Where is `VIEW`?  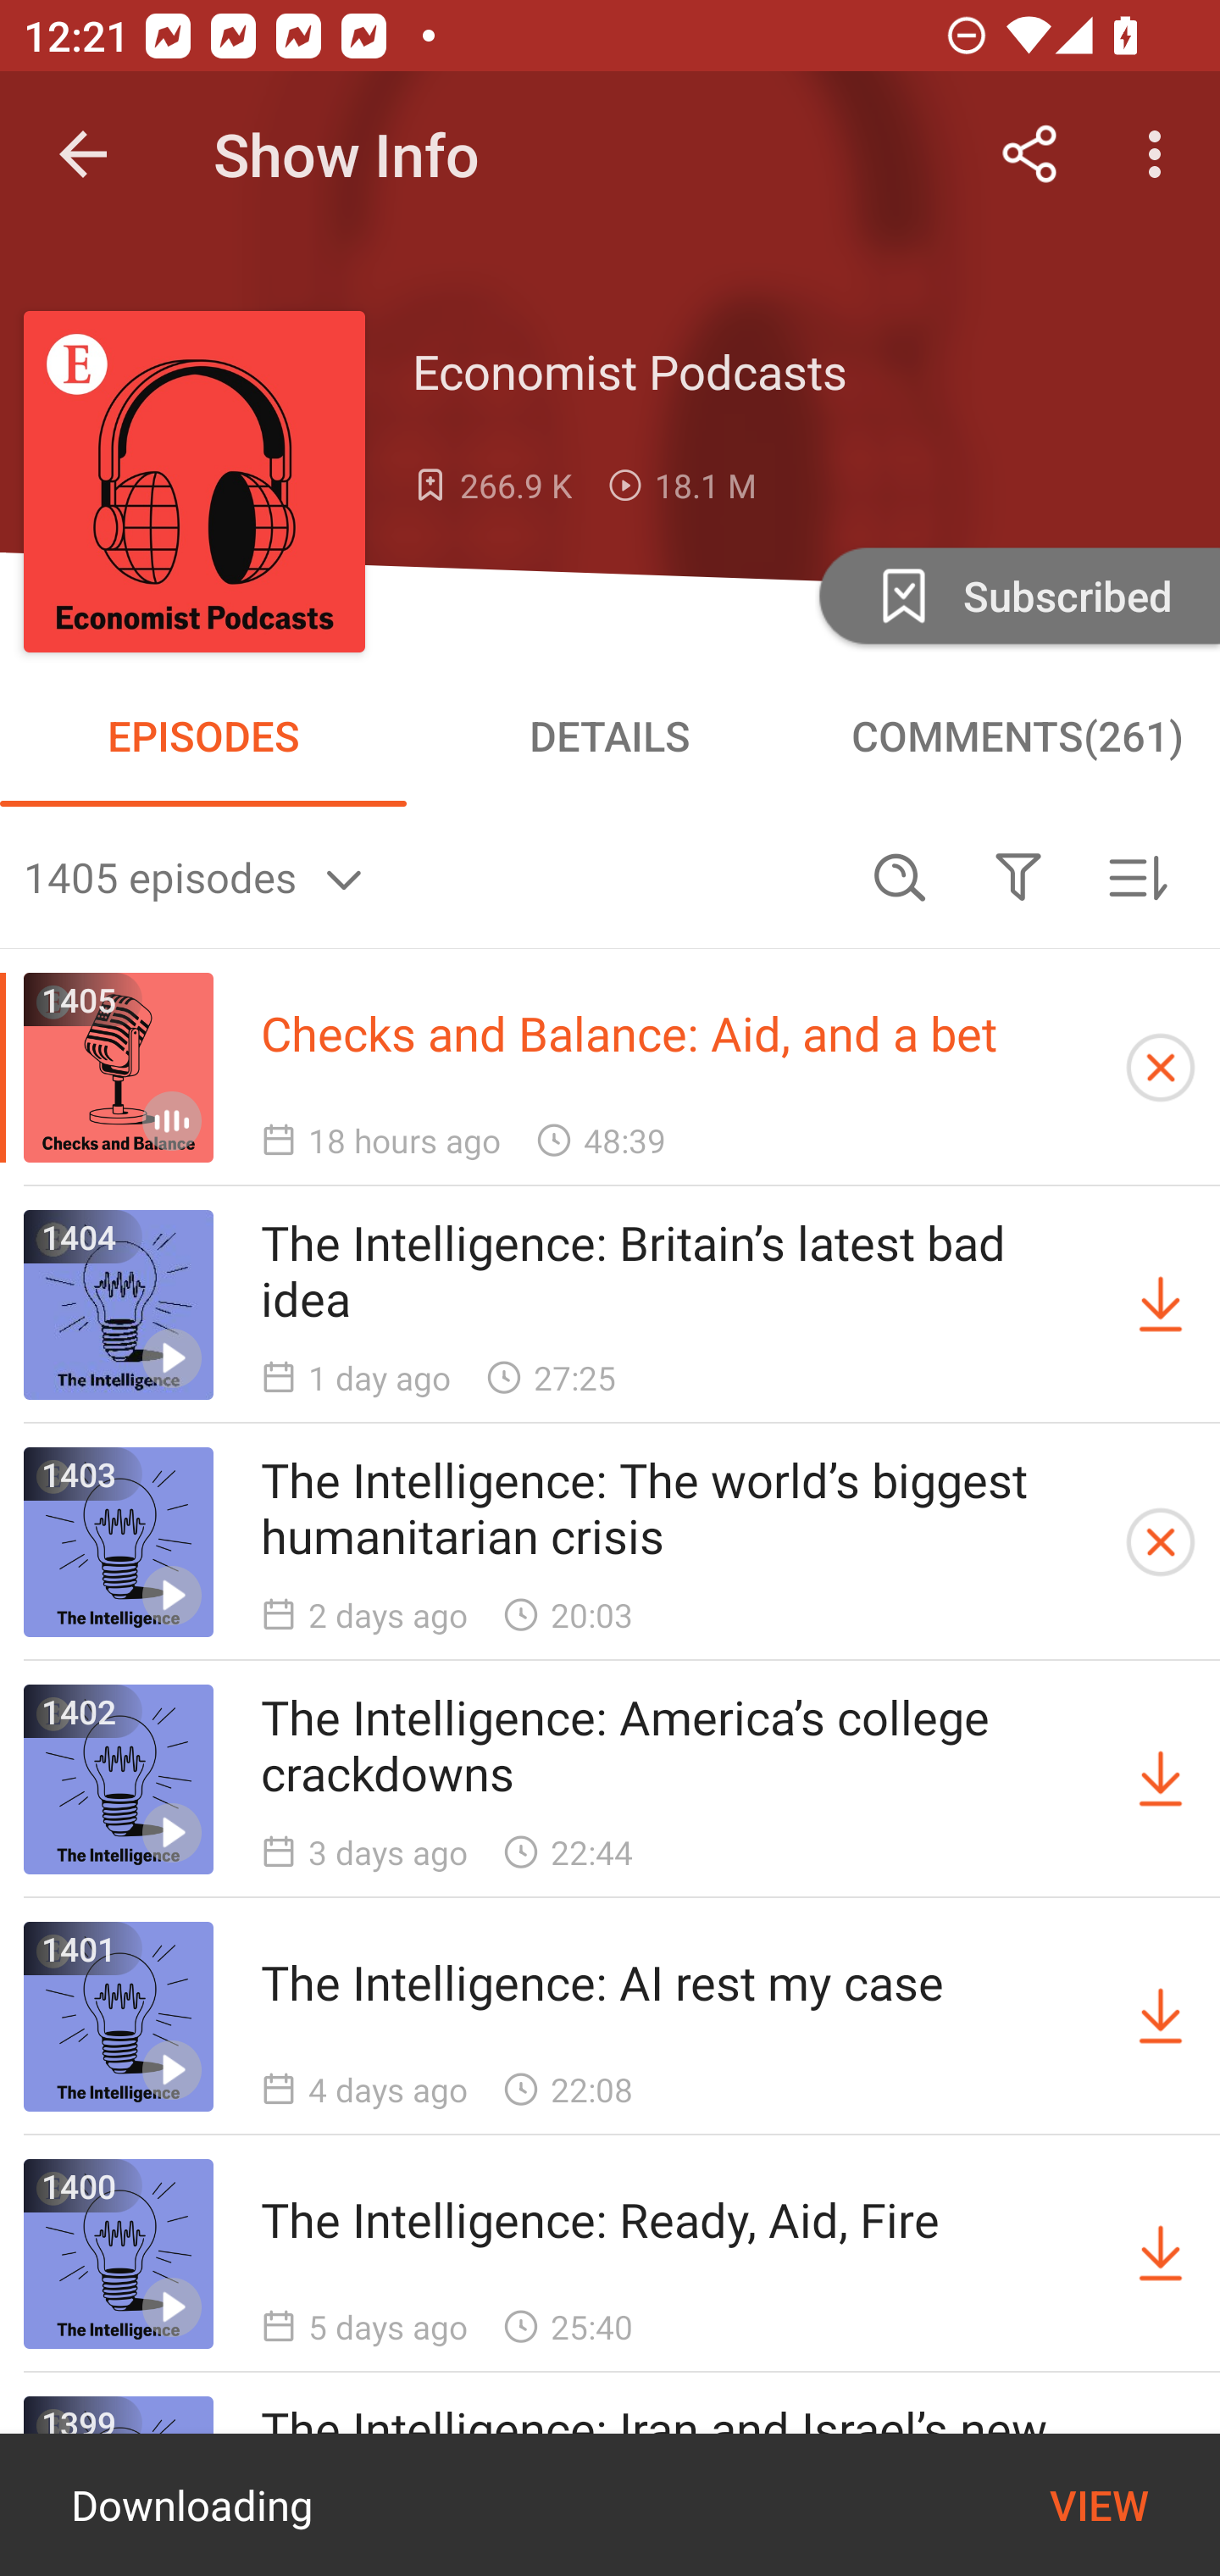
VIEW is located at coordinates (1099, 2505).